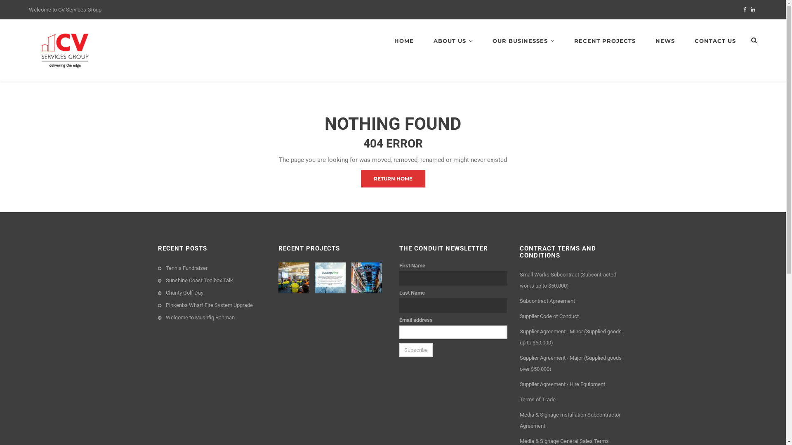 The width and height of the screenshot is (792, 445). I want to click on Welcome to Mushfiq Rahman, so click(200, 317).